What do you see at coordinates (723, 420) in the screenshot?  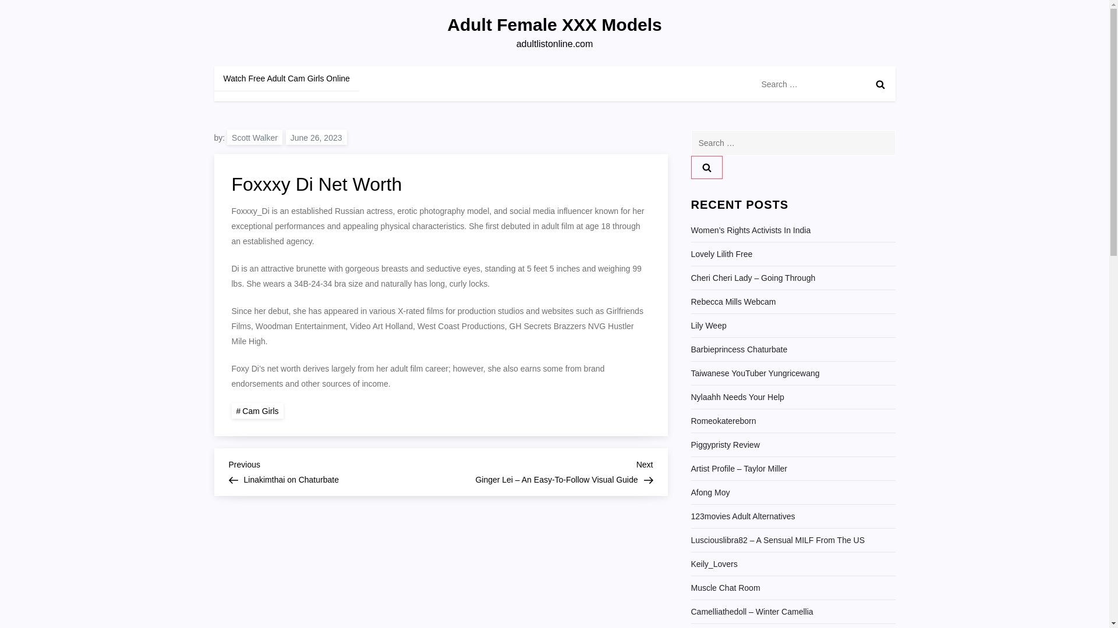 I see `Romeokatereborn` at bounding box center [723, 420].